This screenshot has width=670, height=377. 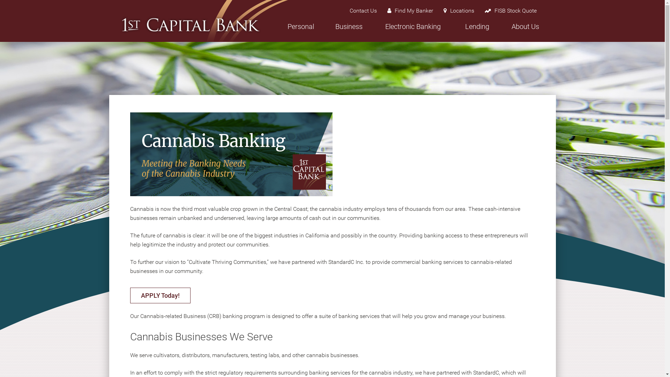 I want to click on Cannabis Banking, so click(x=231, y=154).